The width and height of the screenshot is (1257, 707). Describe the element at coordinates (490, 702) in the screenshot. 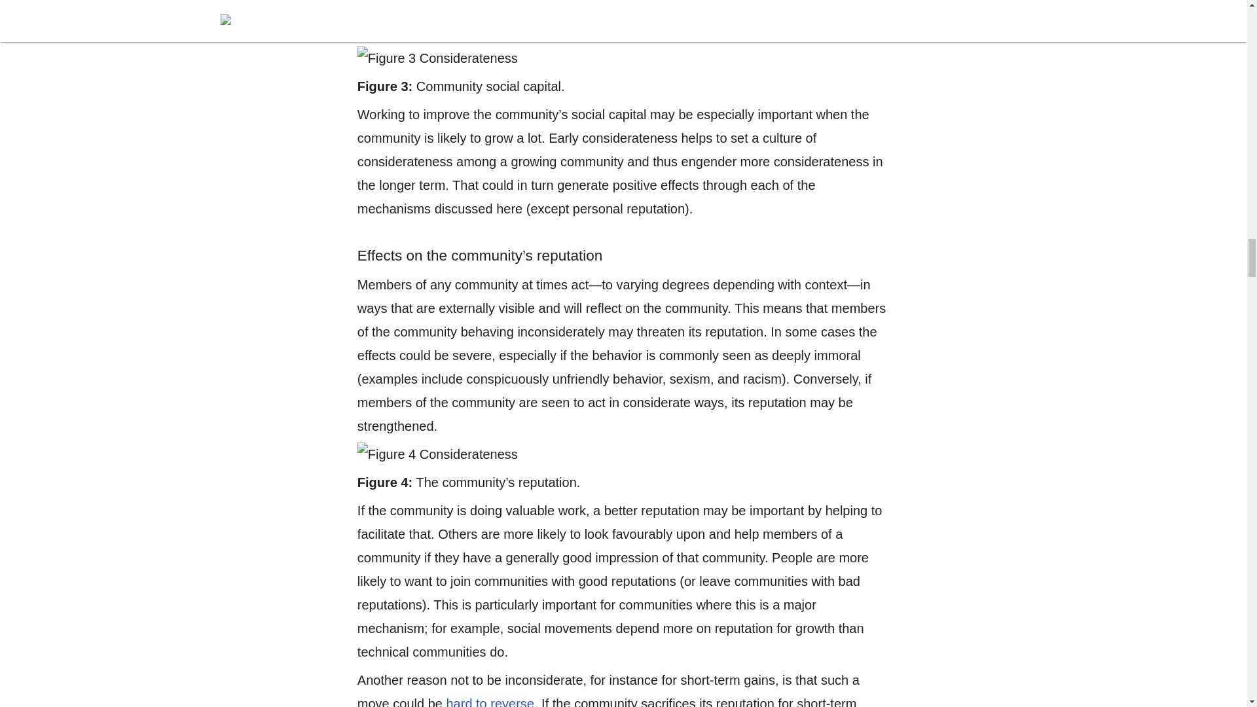

I see `hard to reverse` at that location.